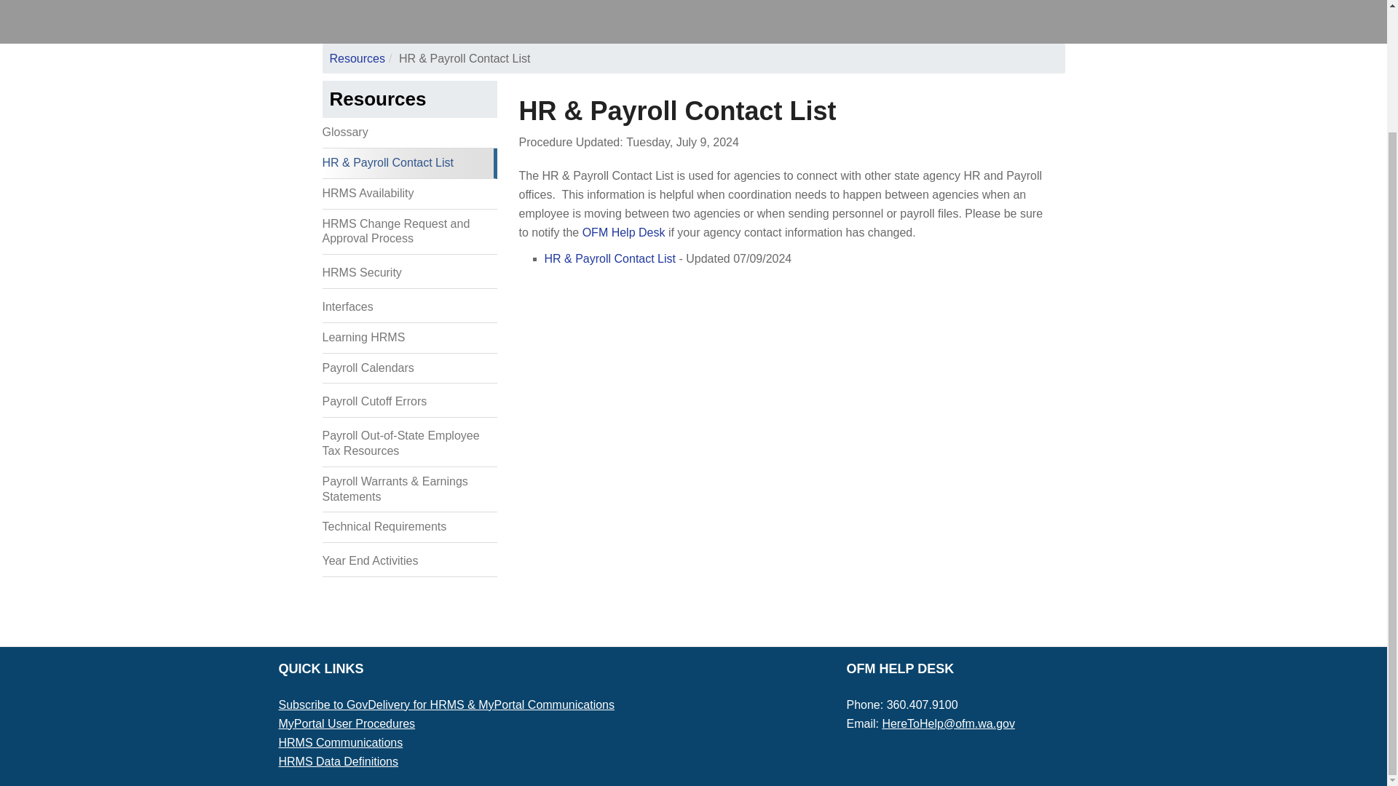 The image size is (1398, 786). What do you see at coordinates (408, 369) in the screenshot?
I see `Payroll Calendars` at bounding box center [408, 369].